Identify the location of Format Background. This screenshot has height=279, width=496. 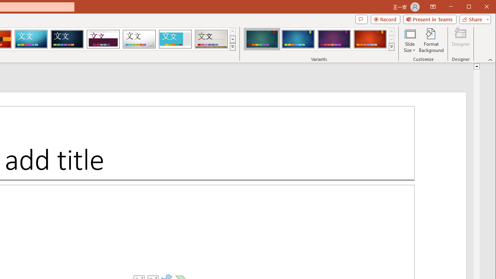
(432, 40).